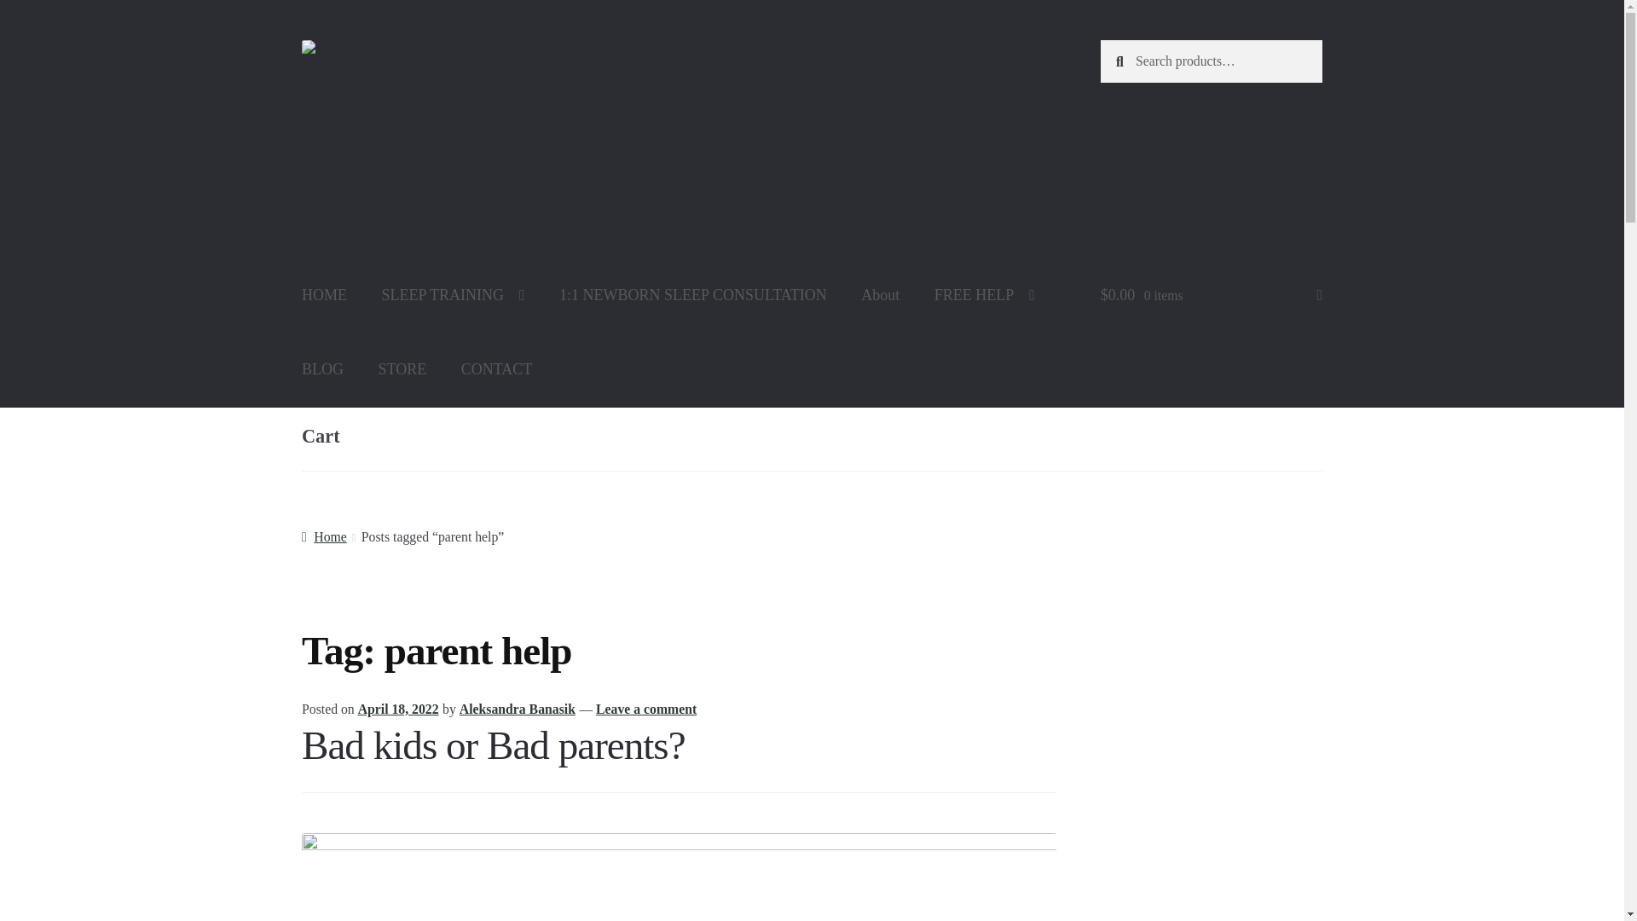  What do you see at coordinates (1211, 295) in the screenshot?
I see `View your shopping cart` at bounding box center [1211, 295].